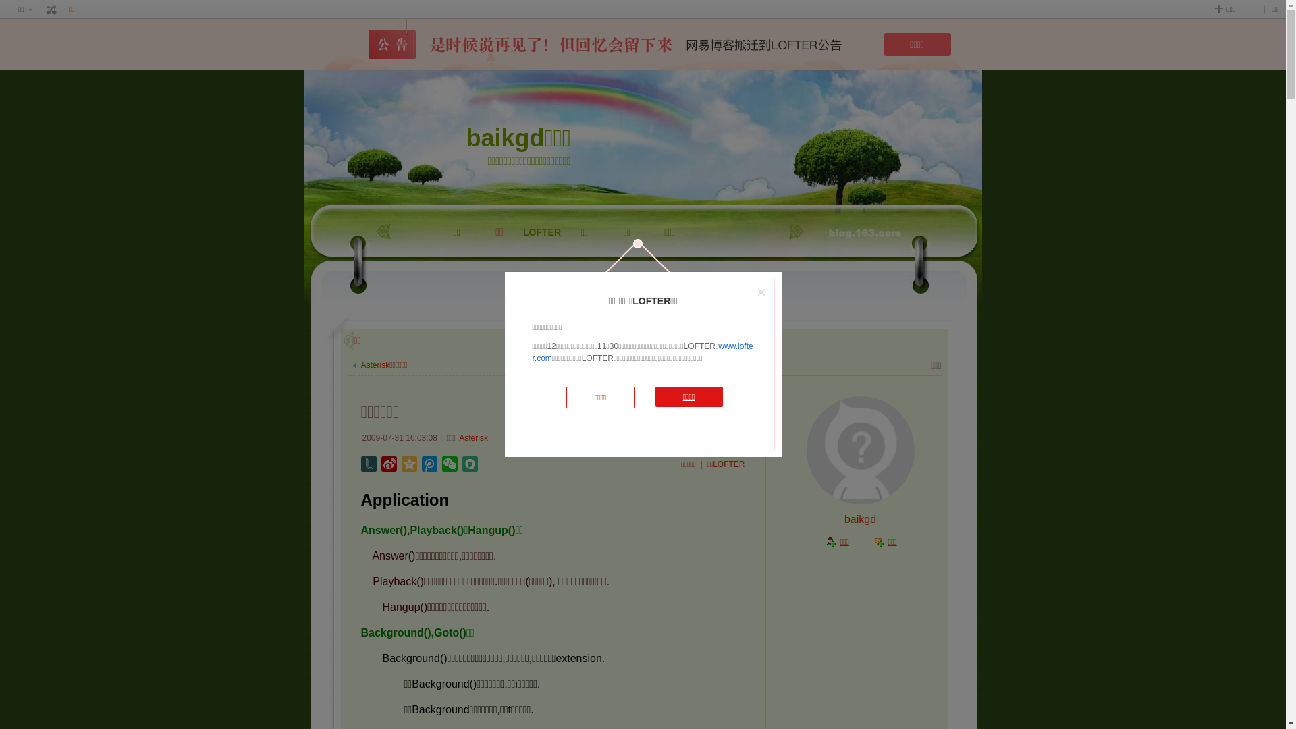 The width and height of the screenshot is (1296, 729). What do you see at coordinates (643, 352) in the screenshot?
I see `www.lofter.com` at bounding box center [643, 352].